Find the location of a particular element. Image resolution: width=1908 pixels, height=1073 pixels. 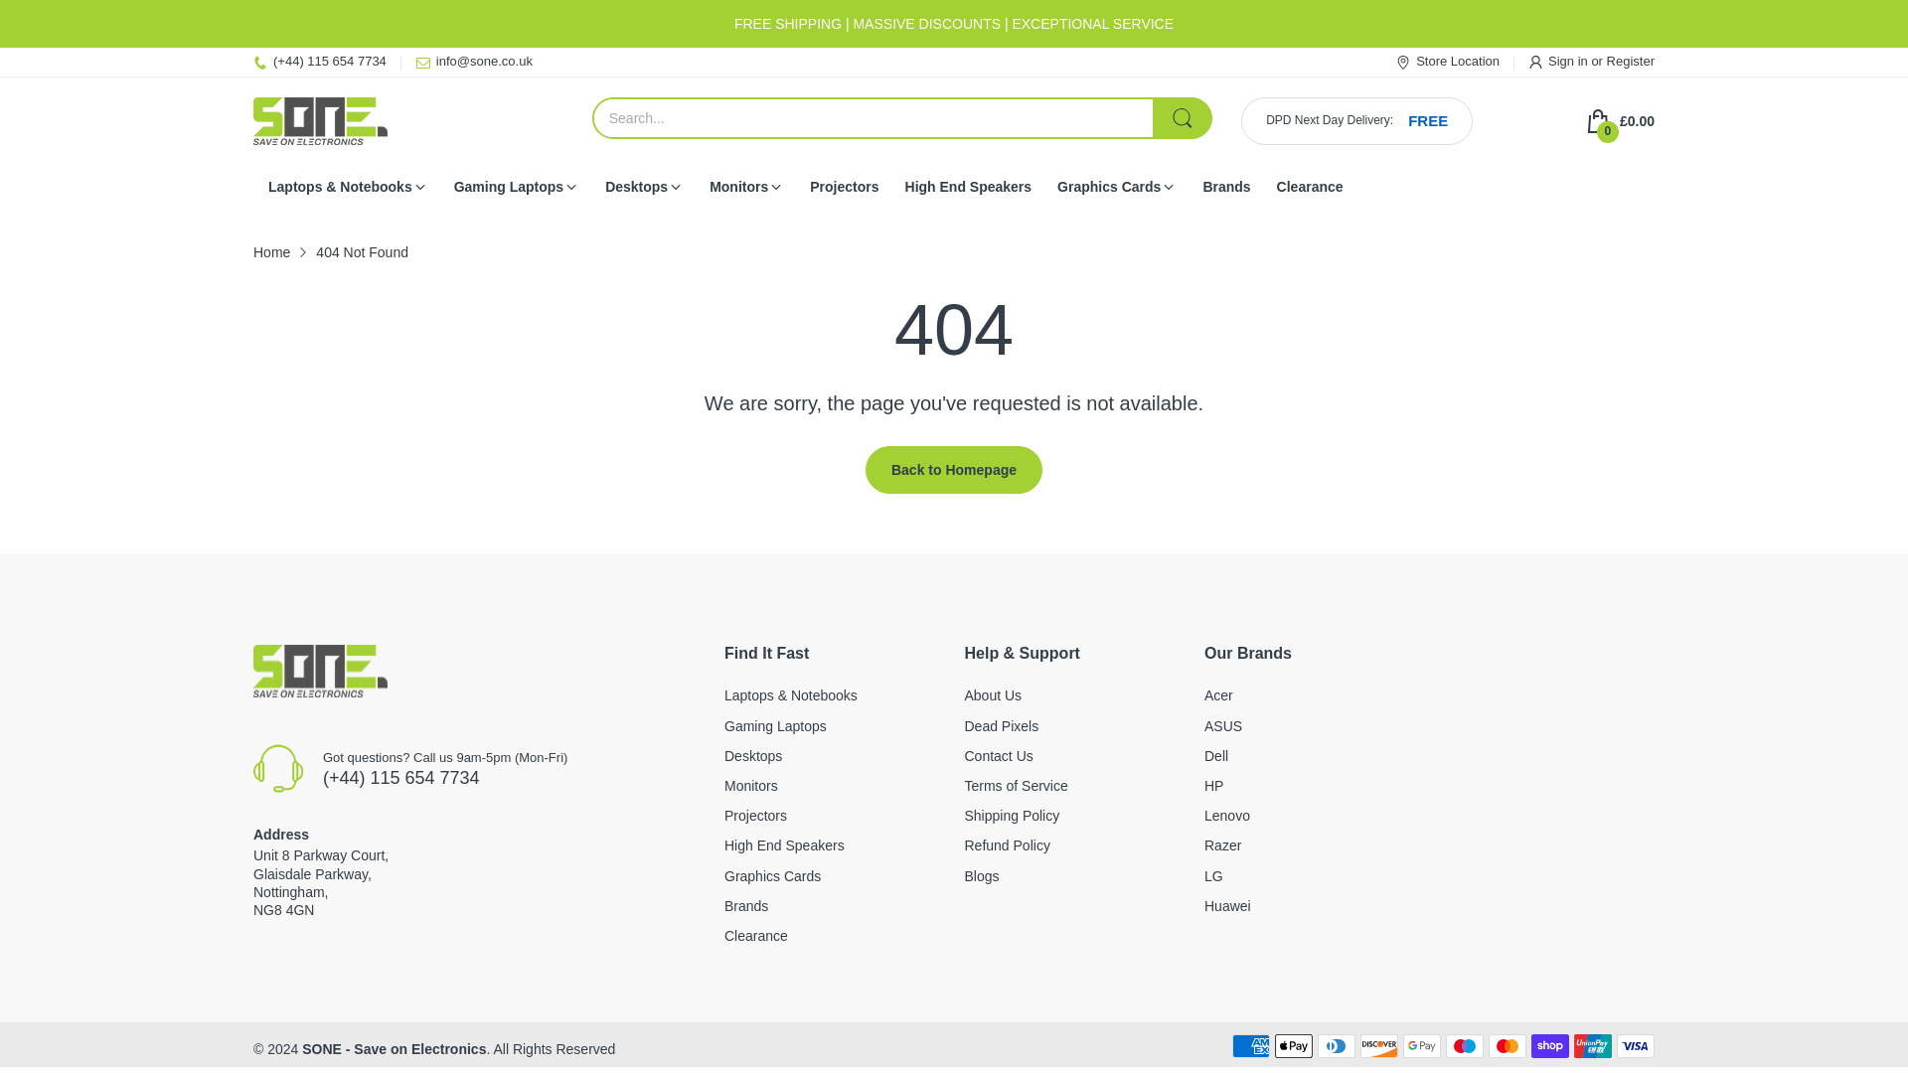

Contact Us is located at coordinates (998, 755).